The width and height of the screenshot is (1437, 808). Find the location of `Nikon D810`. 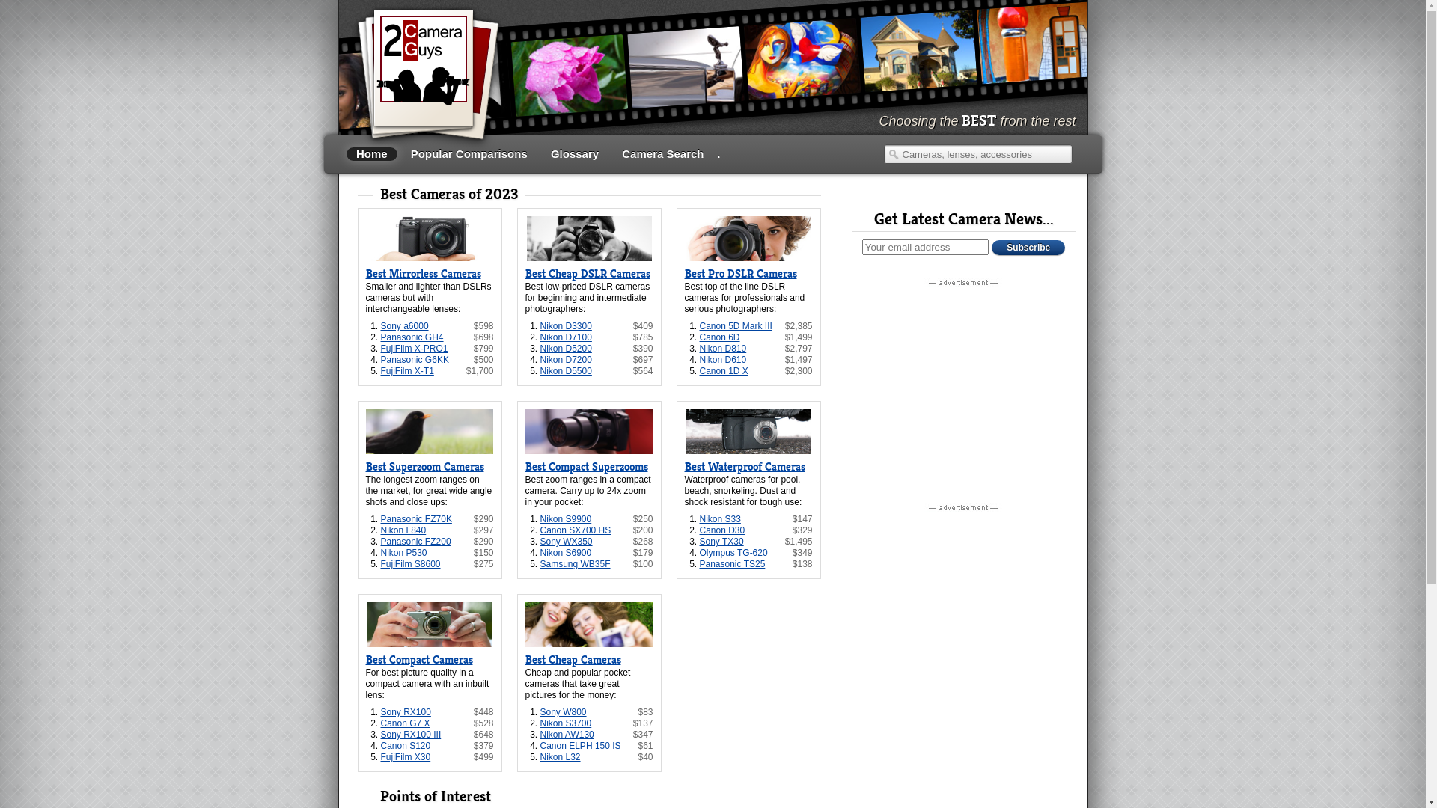

Nikon D810 is located at coordinates (723, 349).